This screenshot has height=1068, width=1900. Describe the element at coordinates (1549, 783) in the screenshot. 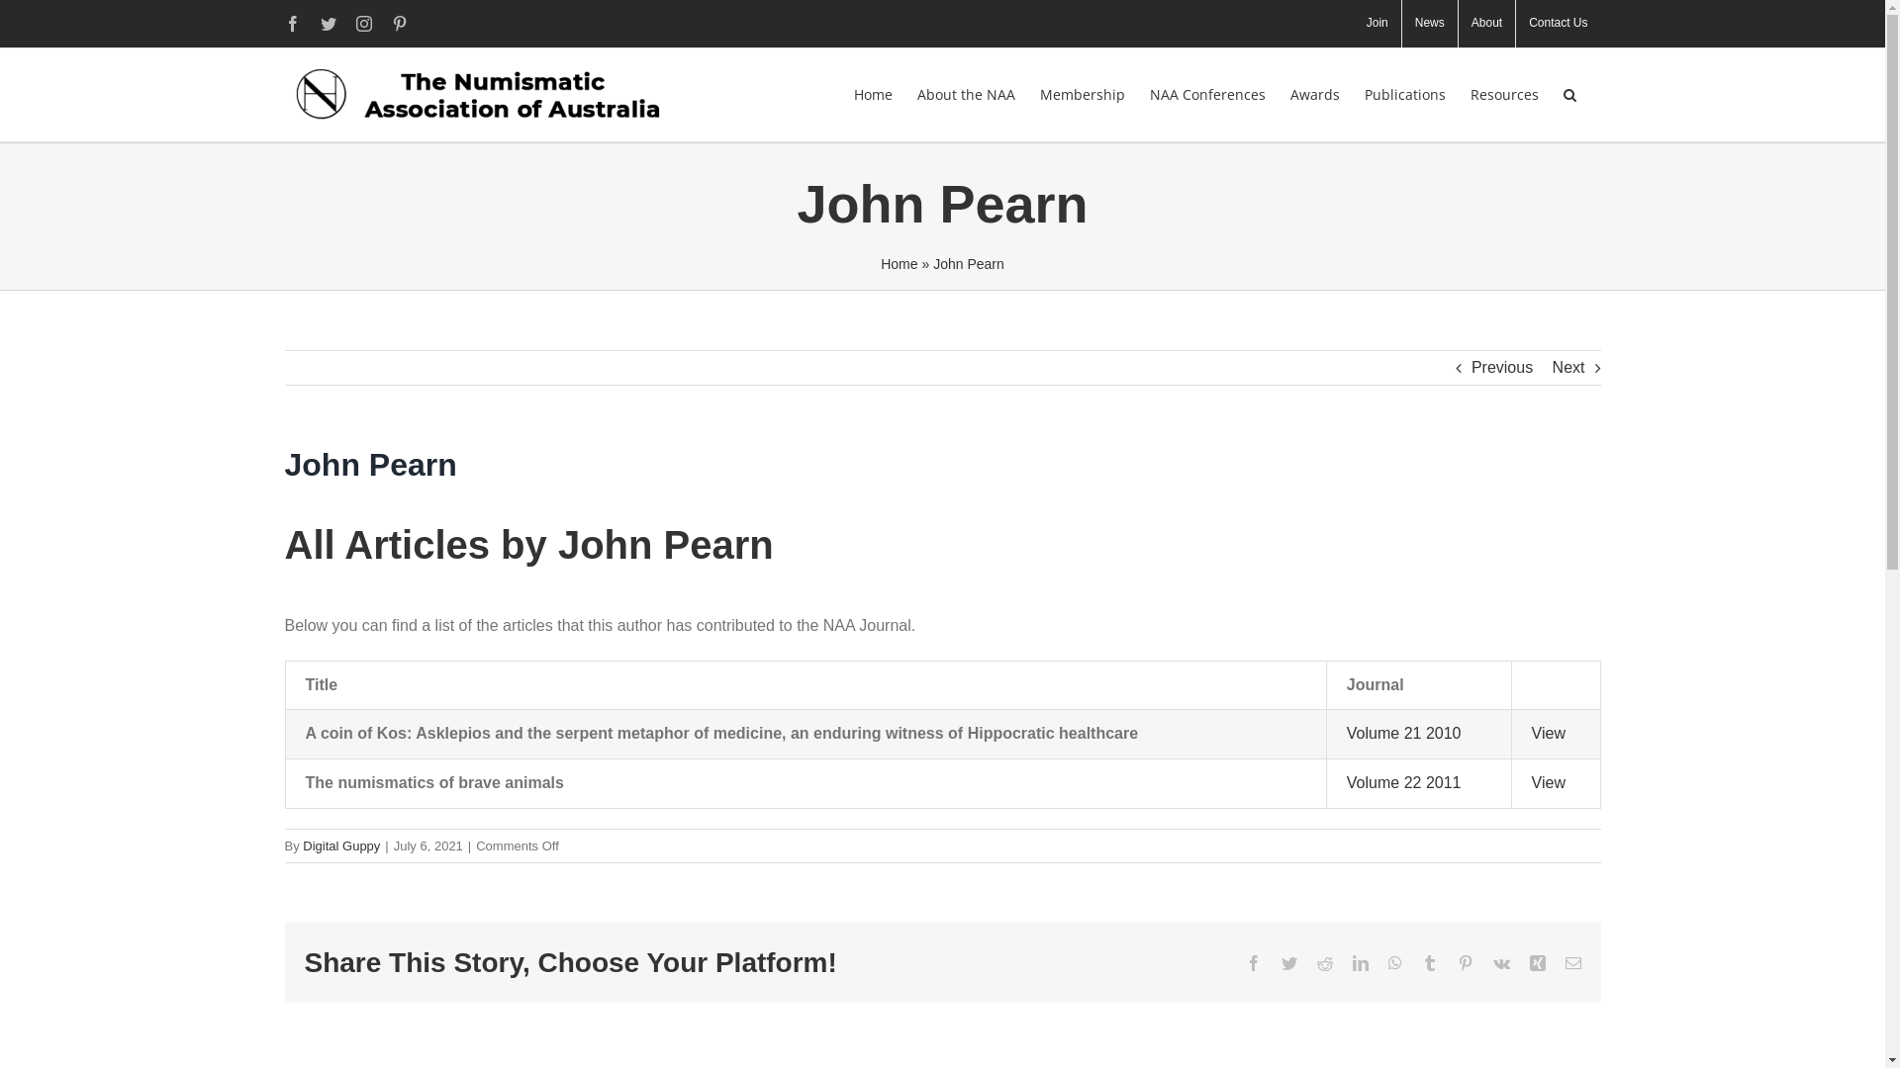

I see `View` at that location.